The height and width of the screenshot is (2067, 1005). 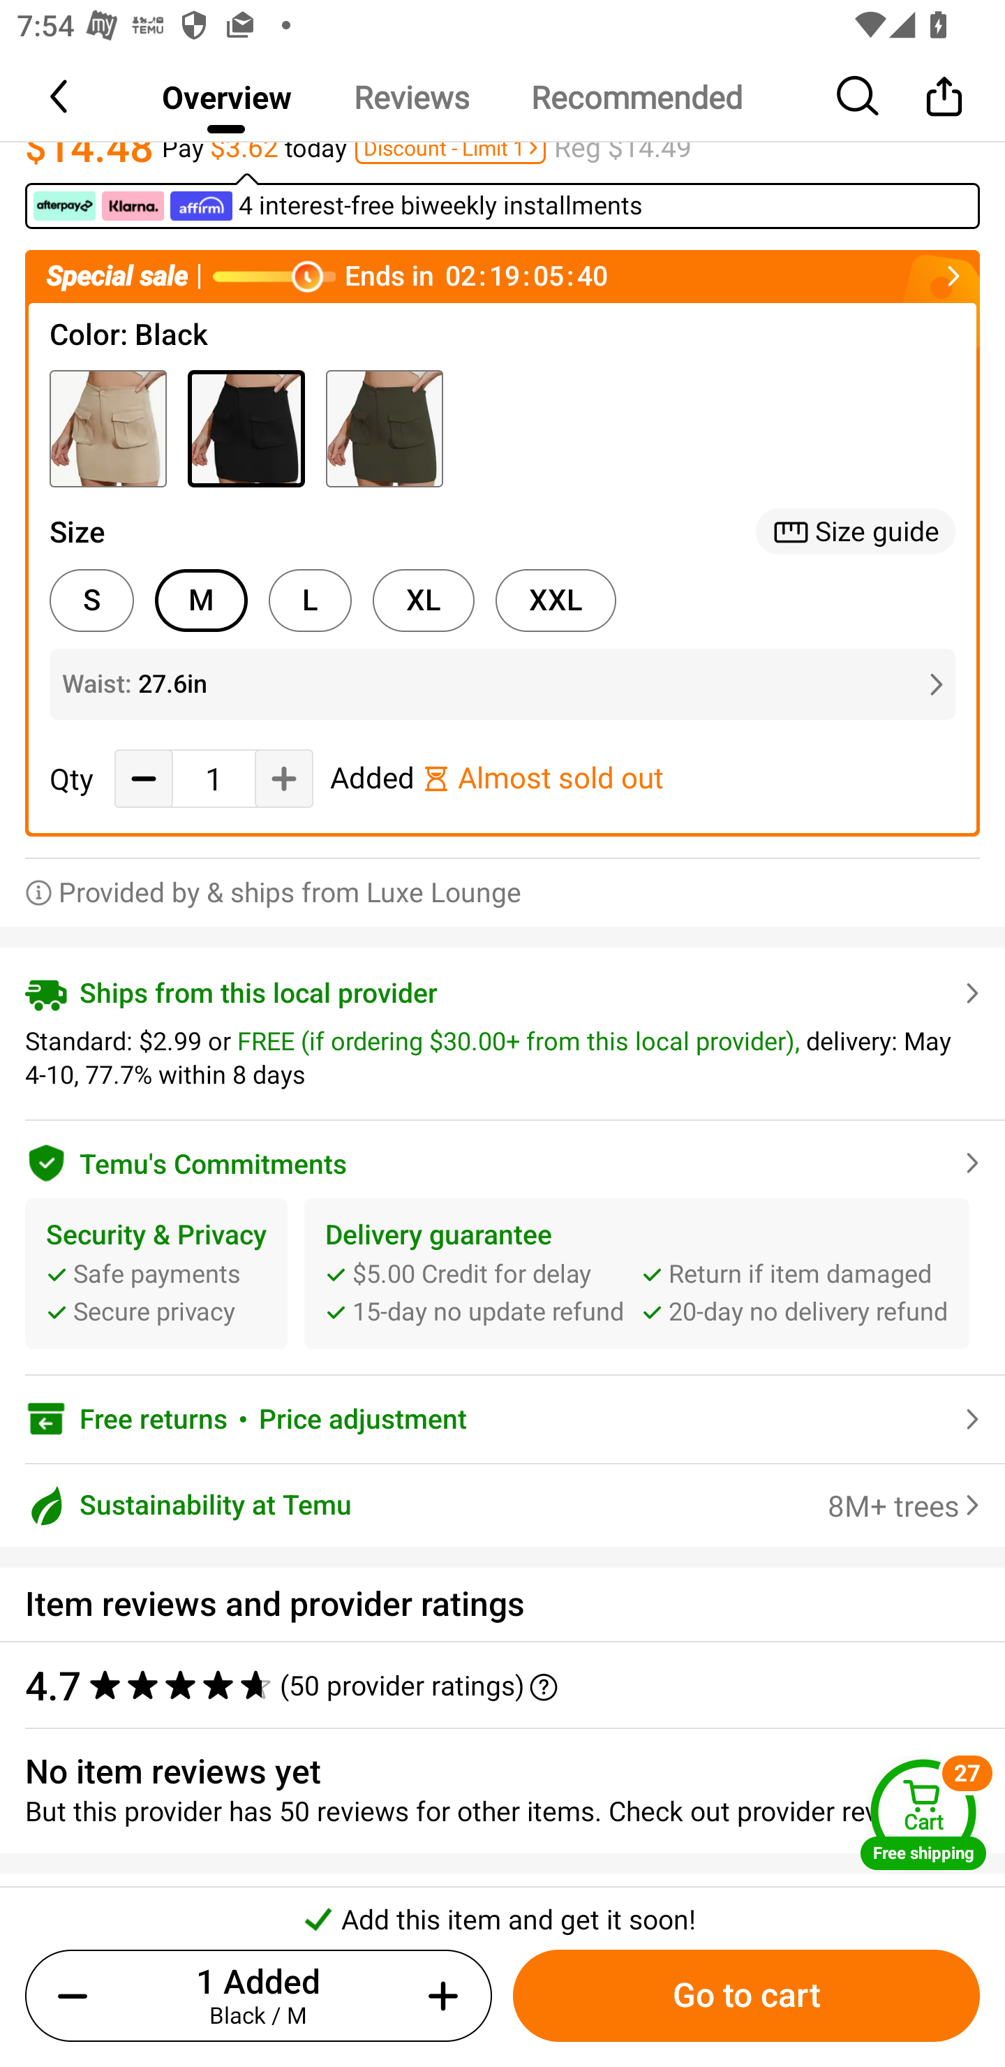 I want to click on Waist: 27.6in￼, so click(x=502, y=684).